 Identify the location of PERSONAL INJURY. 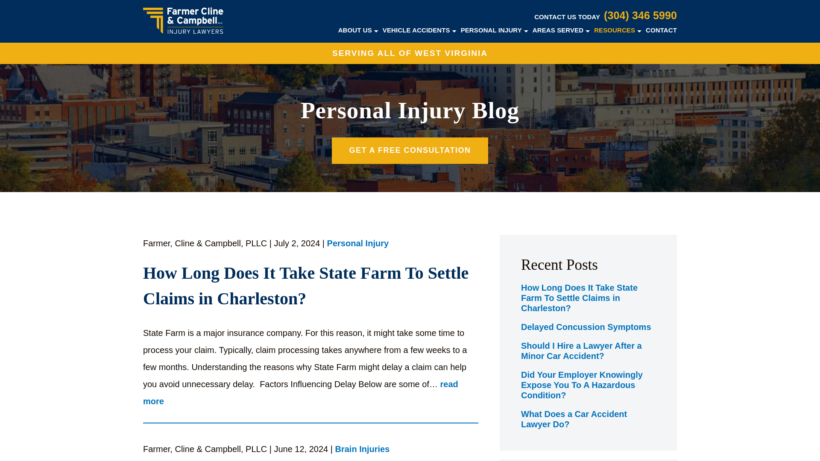
(491, 30).